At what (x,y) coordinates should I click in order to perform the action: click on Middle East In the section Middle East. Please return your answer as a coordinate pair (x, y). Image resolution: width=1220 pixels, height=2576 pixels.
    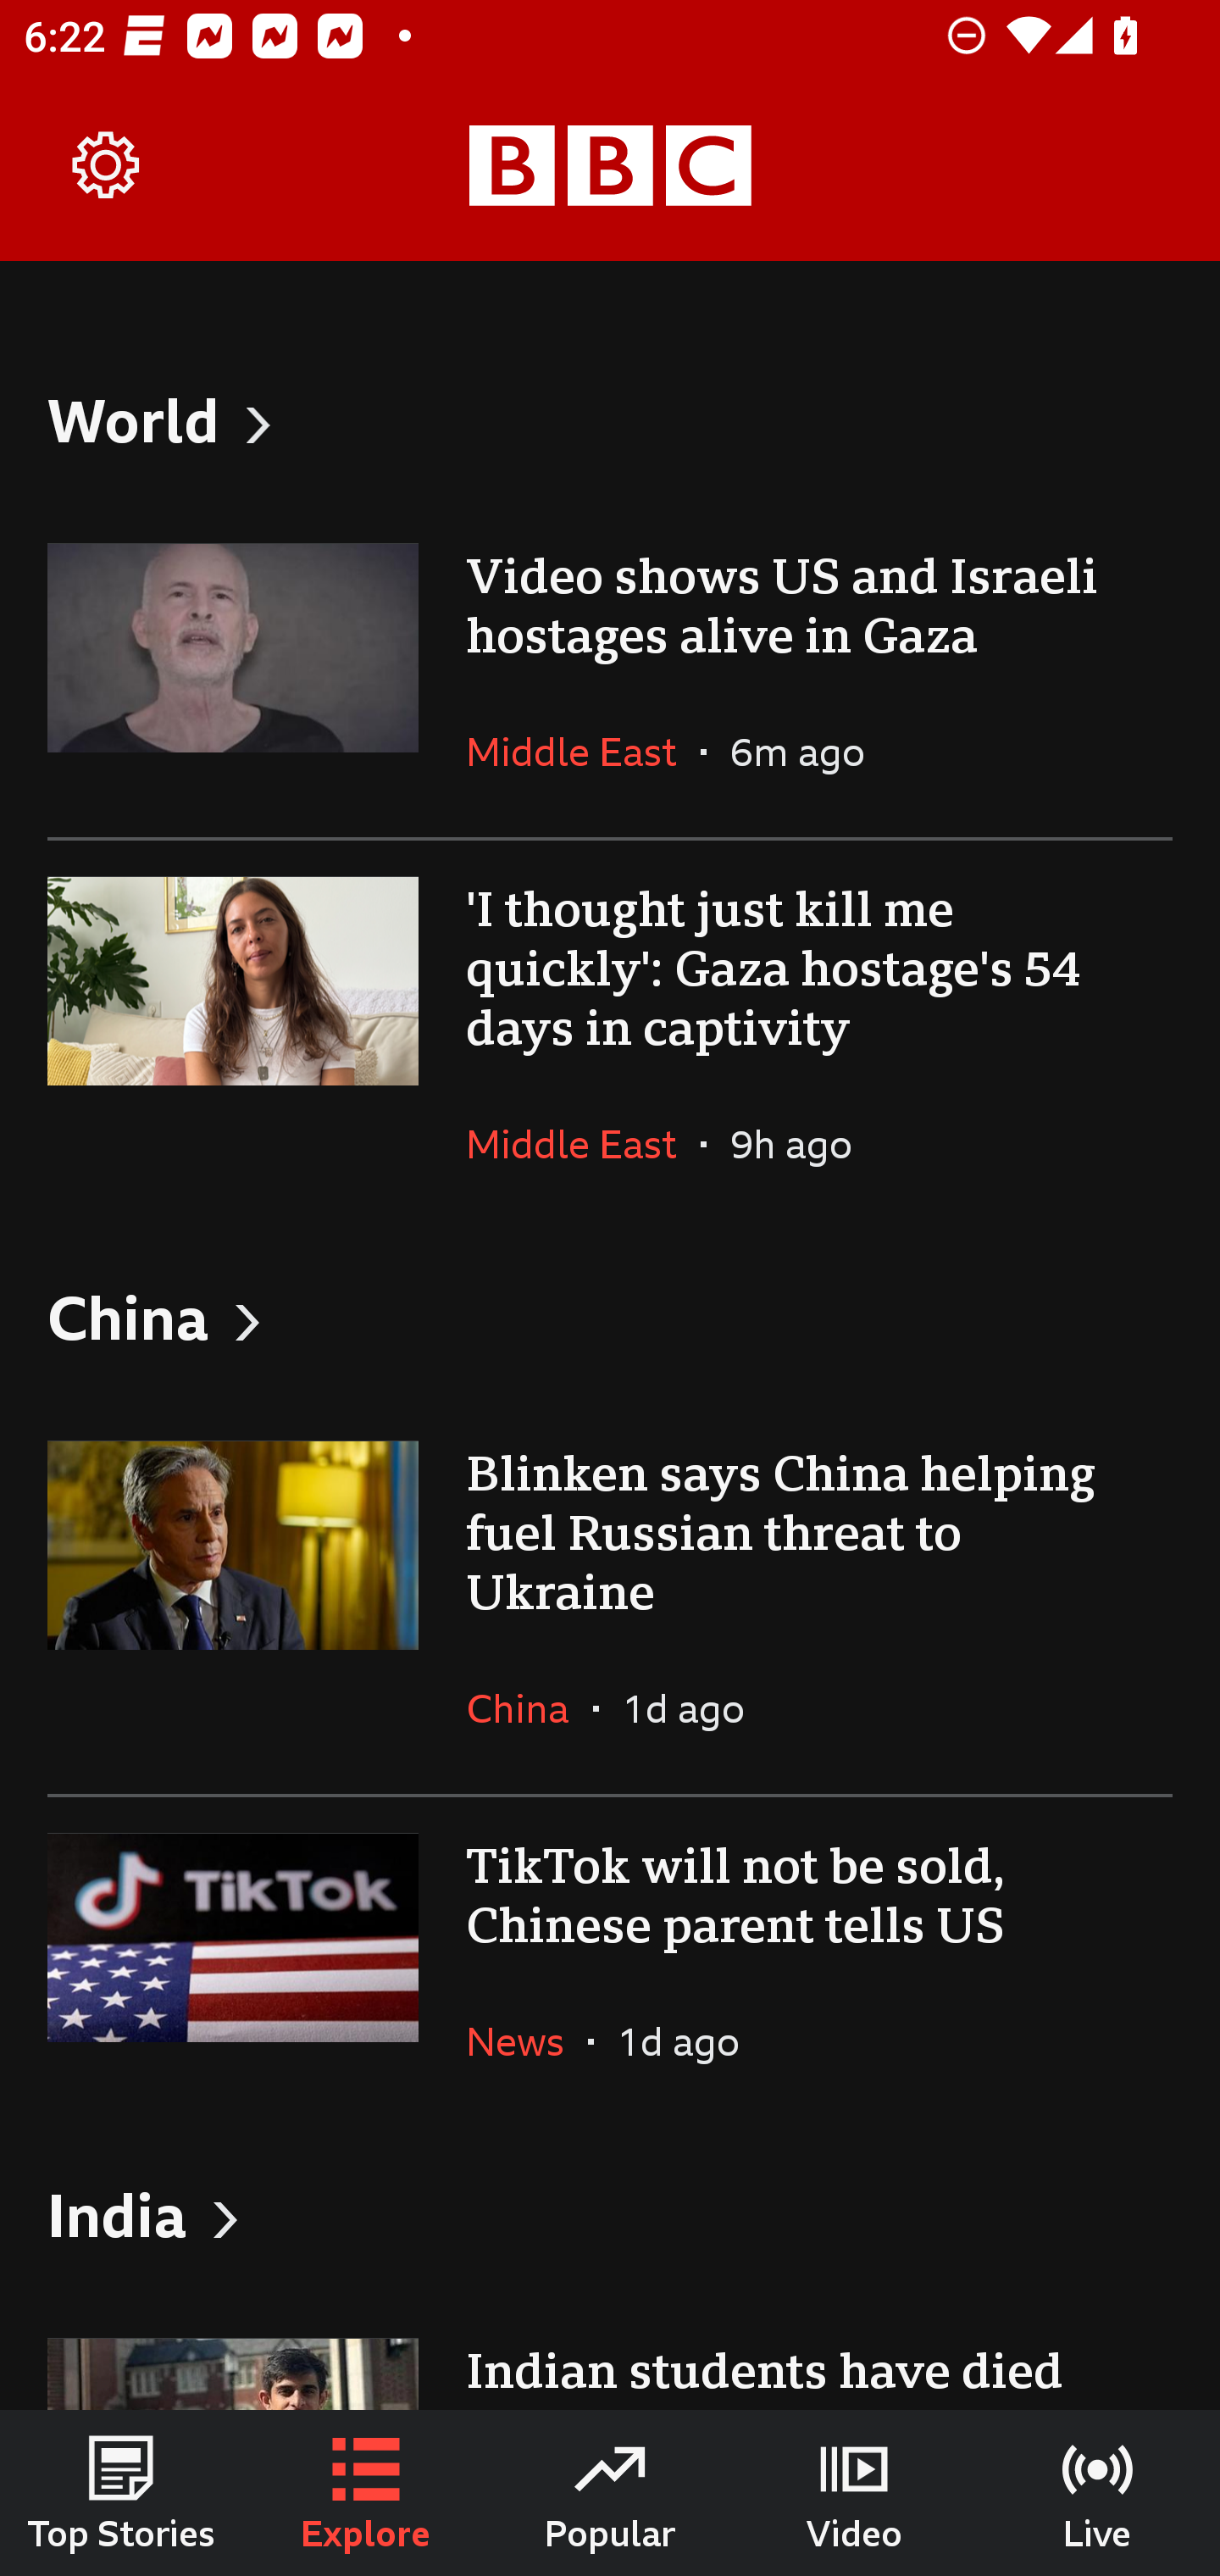
    Looking at the image, I should click on (583, 752).